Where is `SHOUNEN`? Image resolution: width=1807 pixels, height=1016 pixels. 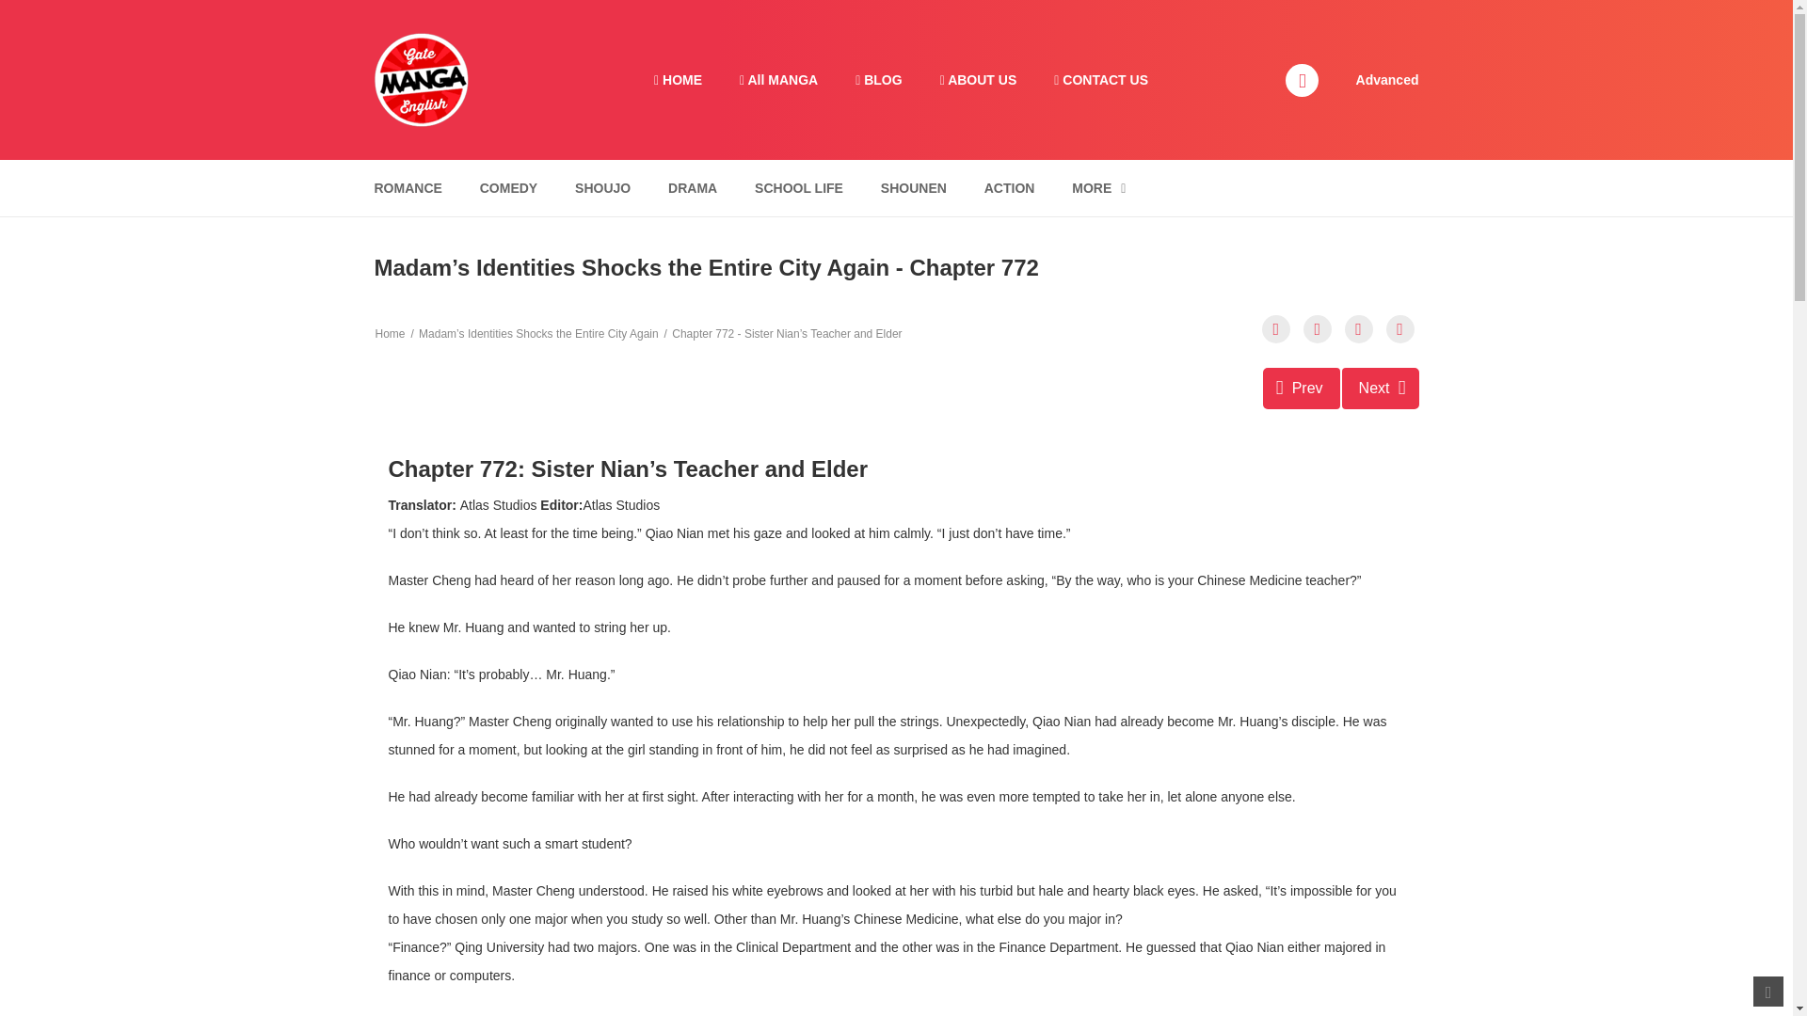
SHOUNEN is located at coordinates (914, 188).